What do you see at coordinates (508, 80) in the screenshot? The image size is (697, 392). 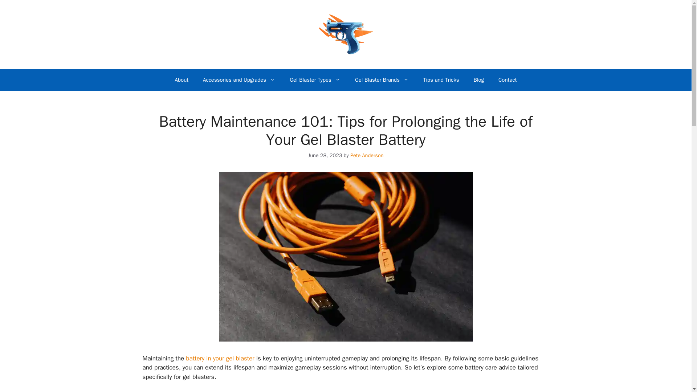 I see `Contact` at bounding box center [508, 80].